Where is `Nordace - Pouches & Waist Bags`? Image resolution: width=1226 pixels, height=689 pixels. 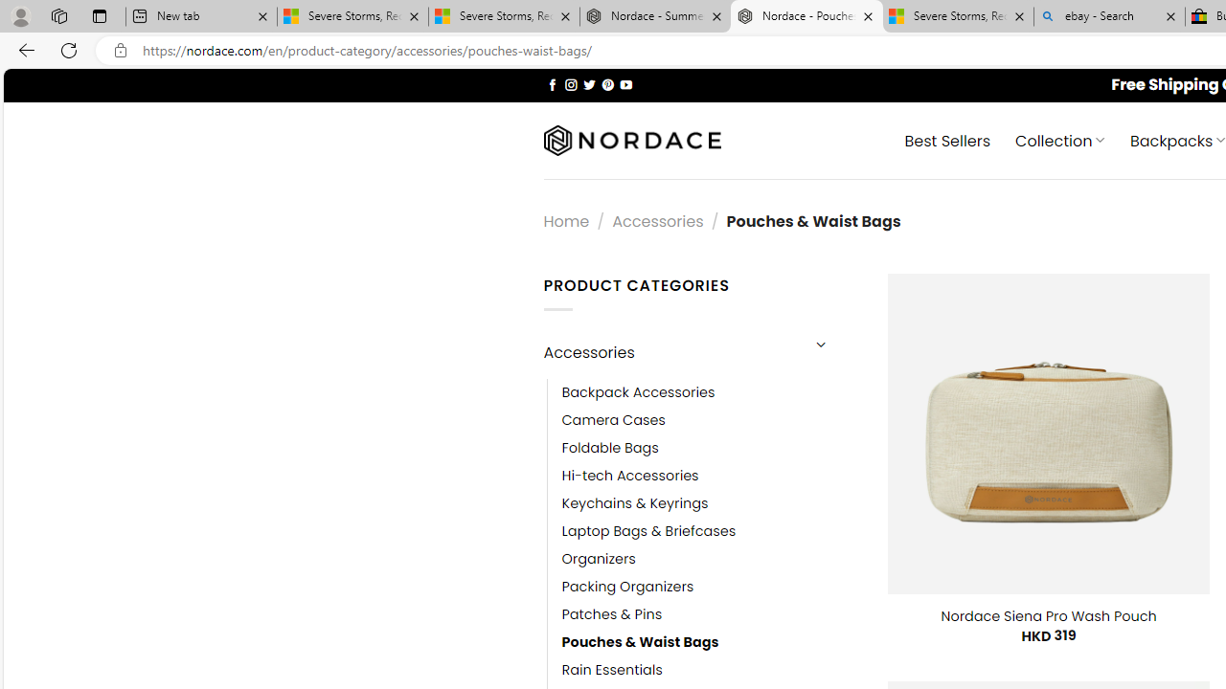 Nordace - Pouches & Waist Bags is located at coordinates (806, 17).